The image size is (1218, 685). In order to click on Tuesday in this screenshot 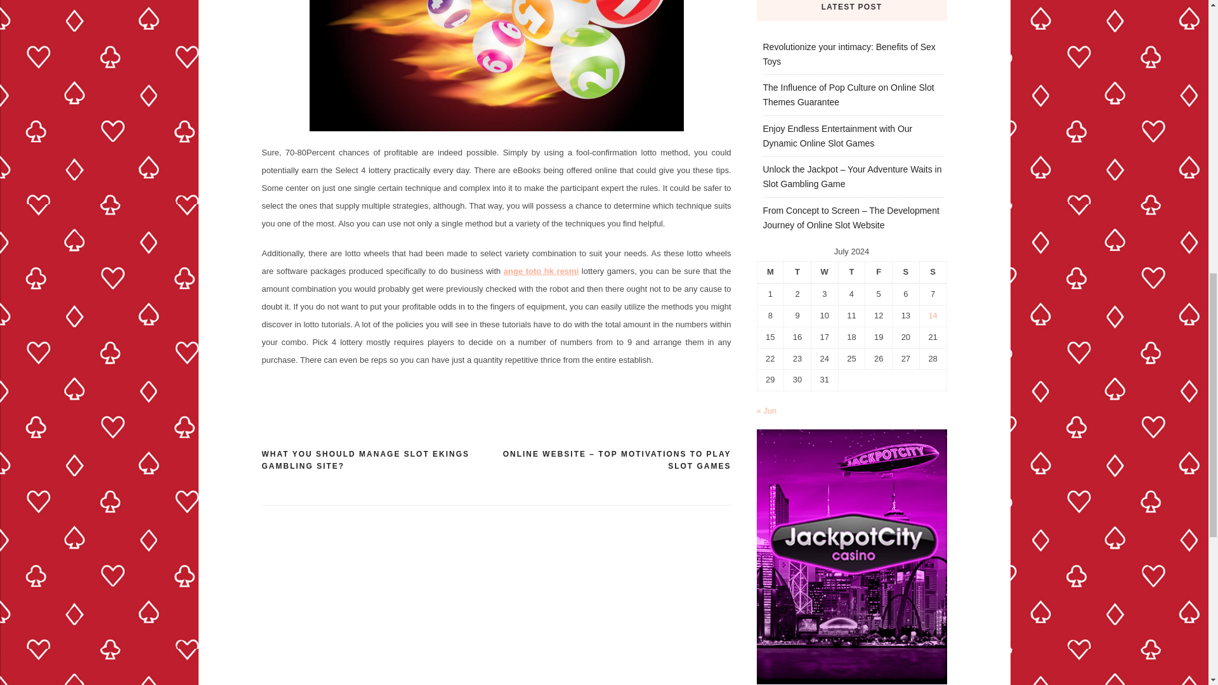, I will do `click(797, 271)`.